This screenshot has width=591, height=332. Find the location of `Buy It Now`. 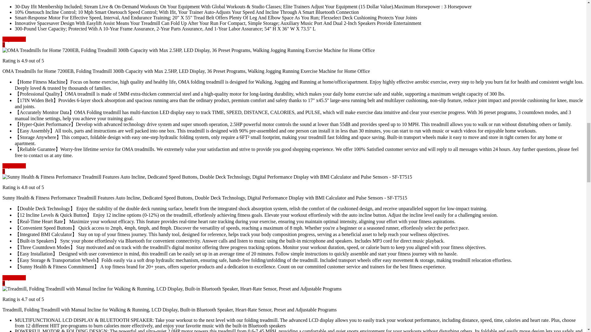

Buy It Now is located at coordinates (14, 39).